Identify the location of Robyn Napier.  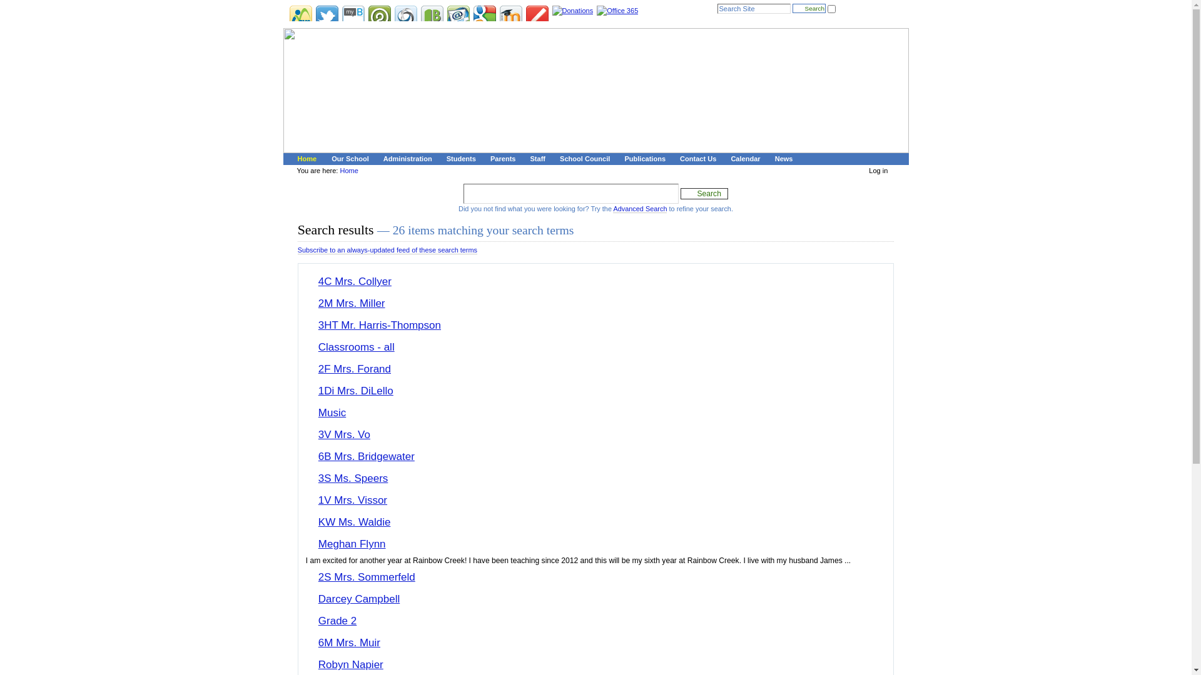
(350, 665).